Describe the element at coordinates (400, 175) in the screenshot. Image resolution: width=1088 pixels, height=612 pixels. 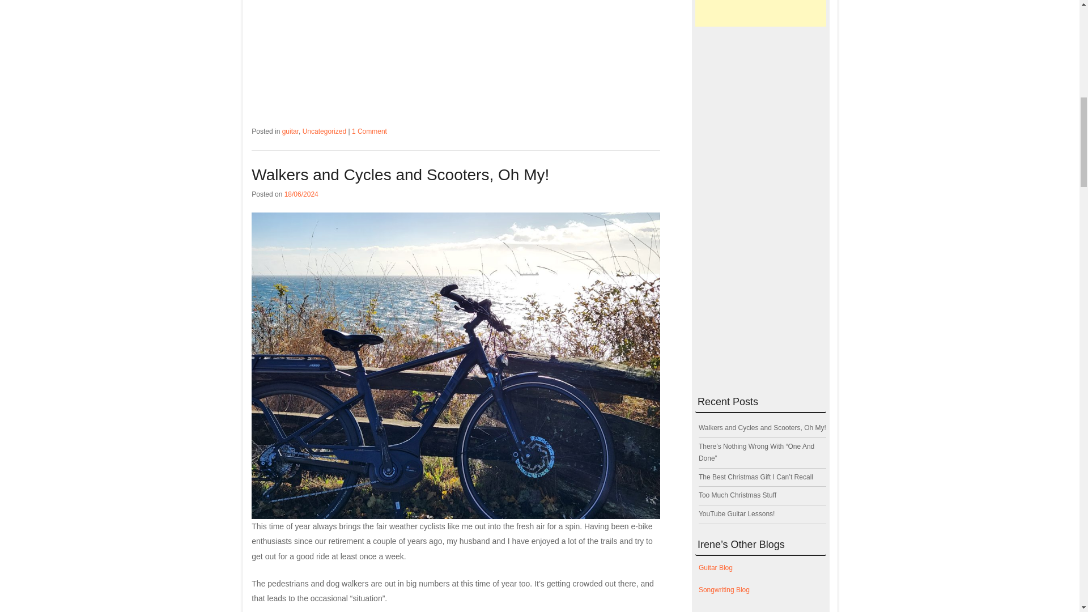
I see `Walkers and Cycles and Scooters, Oh My!` at that location.